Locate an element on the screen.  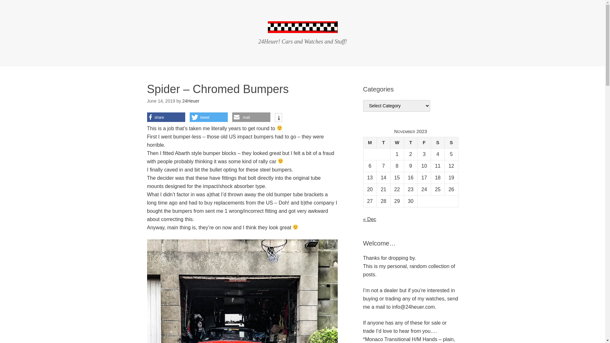
24Heuer is located at coordinates (302, 28).